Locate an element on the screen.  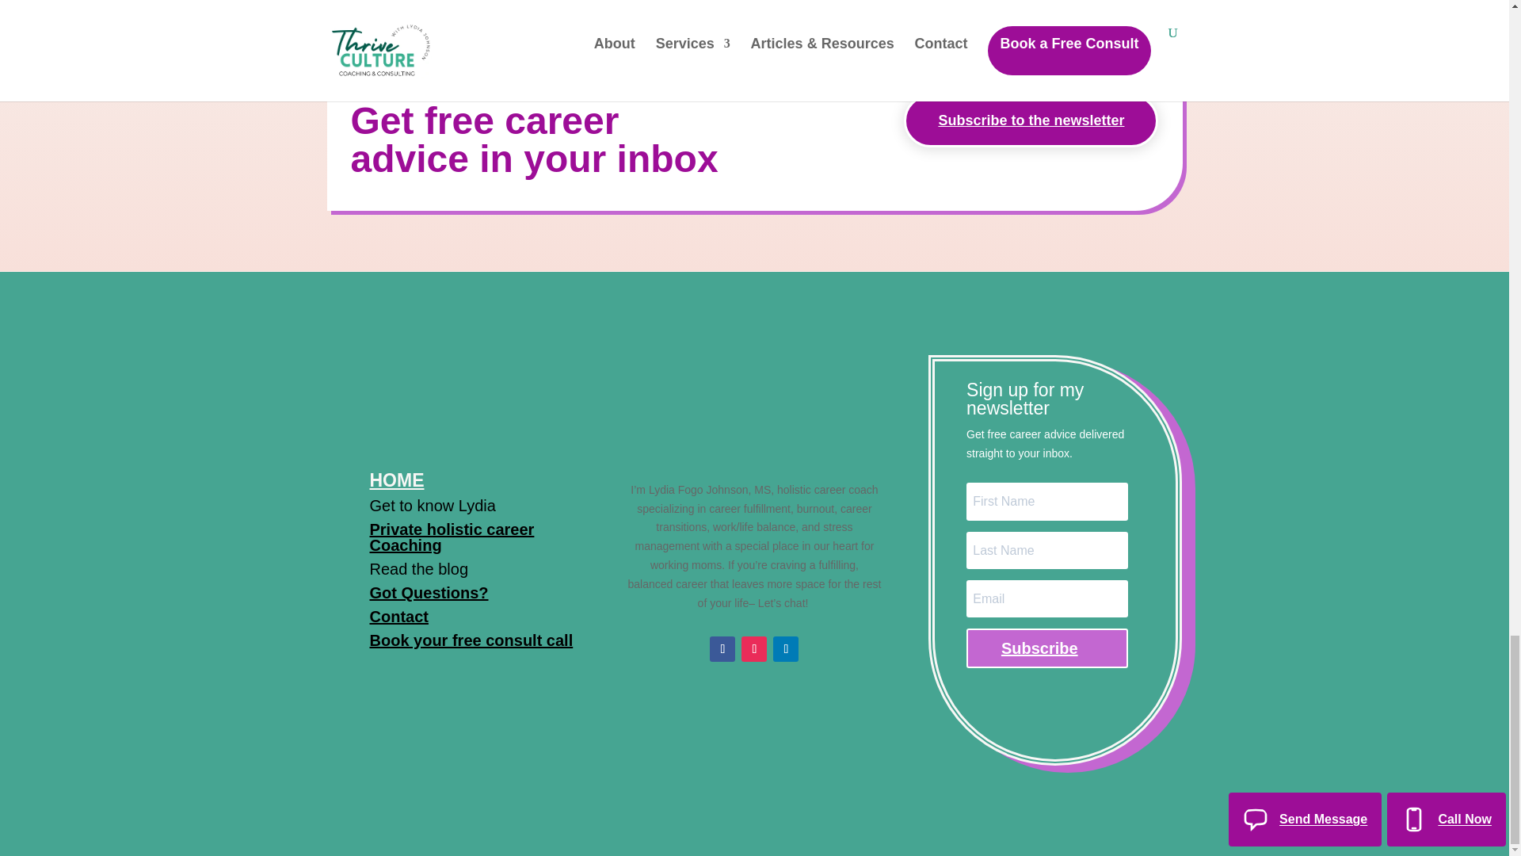
Follow on Facebook is located at coordinates (722, 648).